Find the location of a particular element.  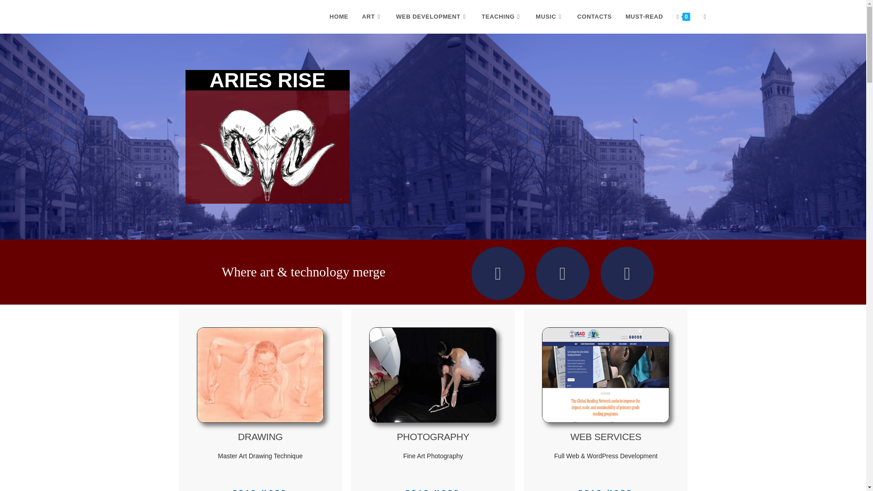

Global Reading Network Home Content Box is located at coordinates (606, 375).